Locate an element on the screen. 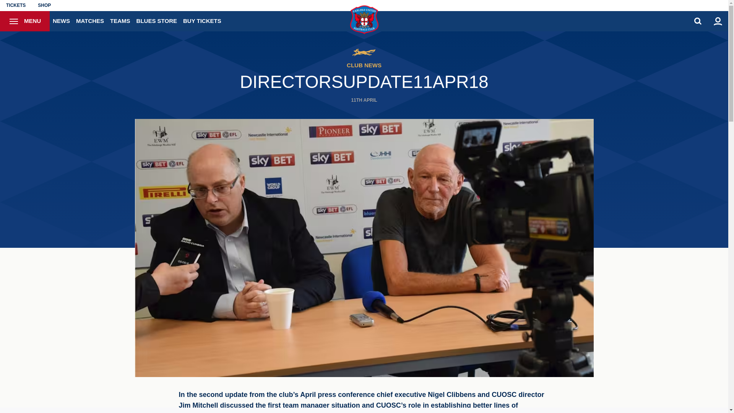 This screenshot has width=734, height=413. TICKETS is located at coordinates (16, 5).